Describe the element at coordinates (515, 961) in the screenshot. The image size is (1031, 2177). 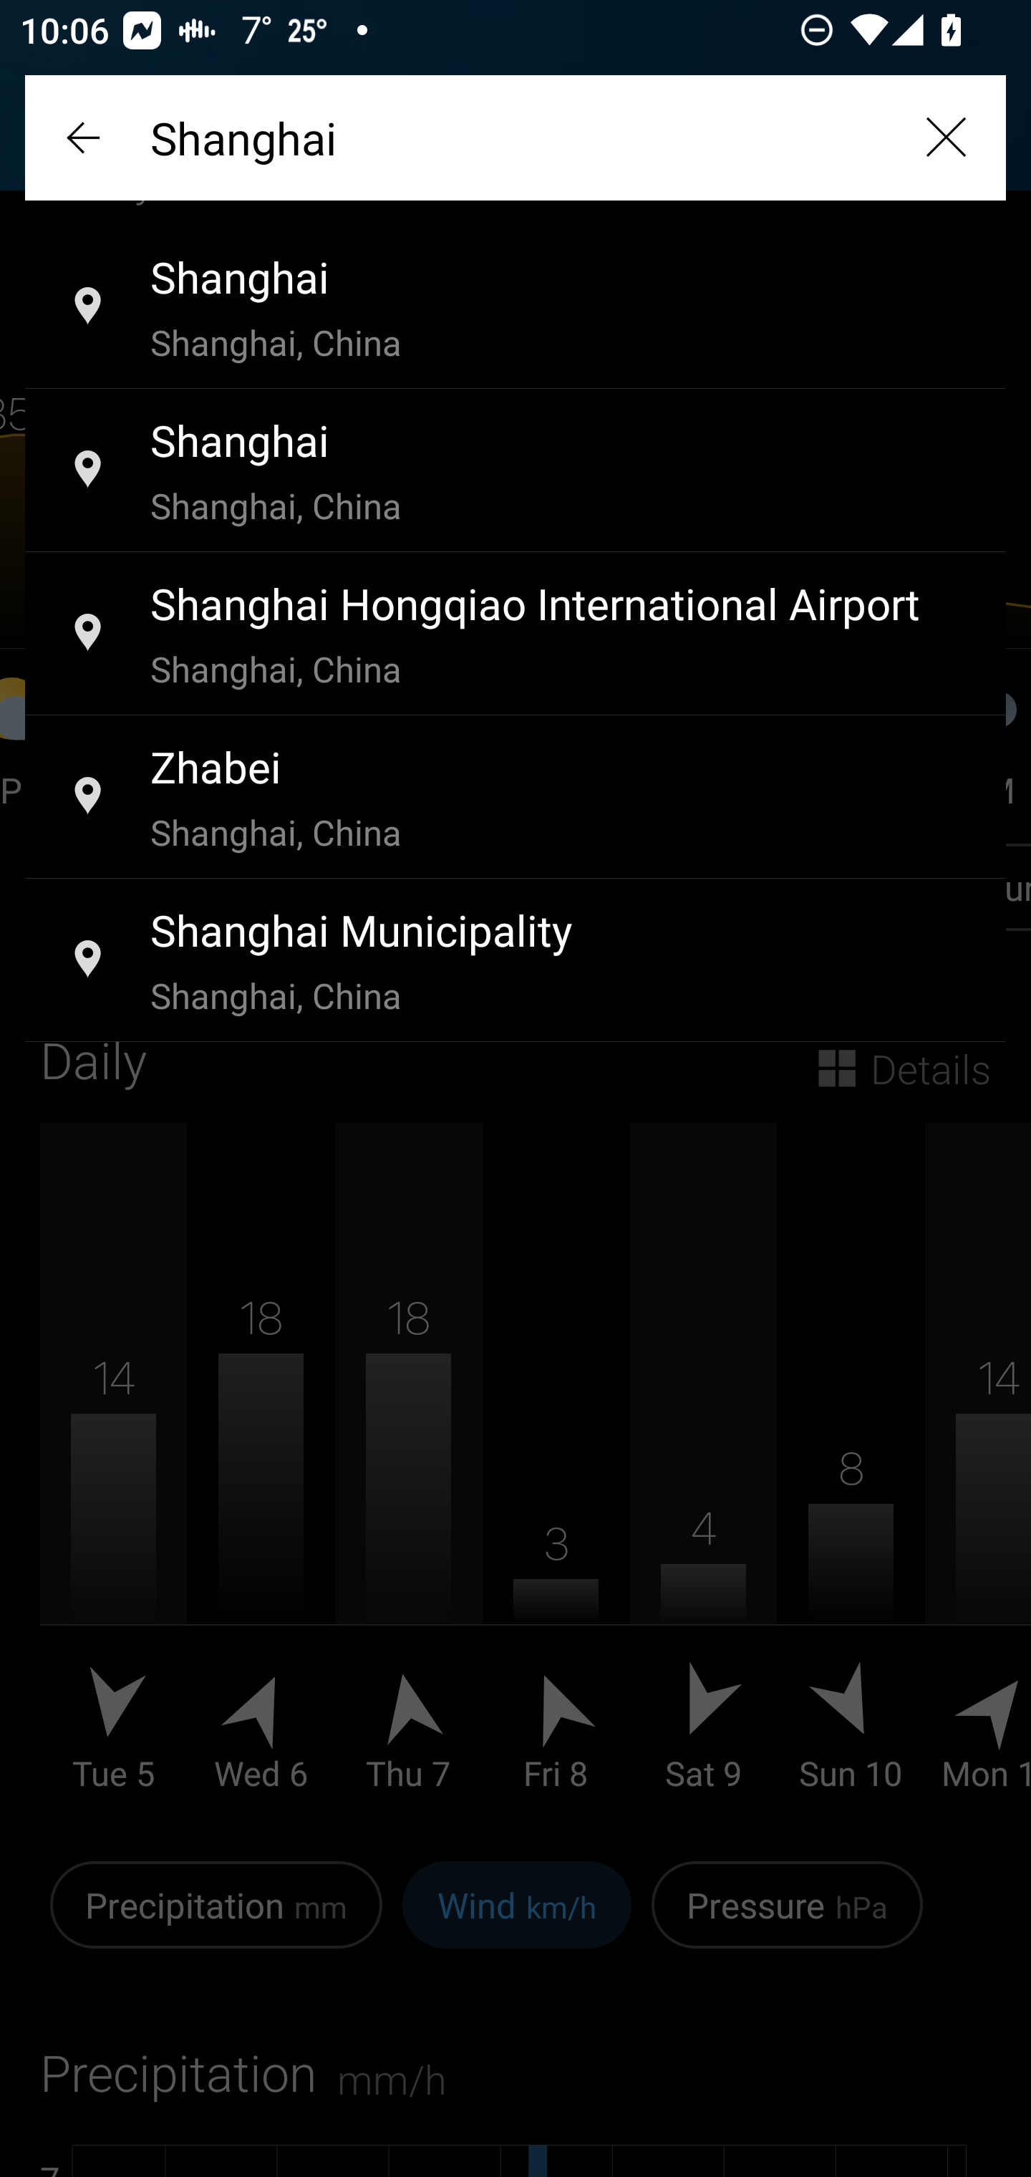
I see ` Shanghai Municipality Shanghai, China` at that location.